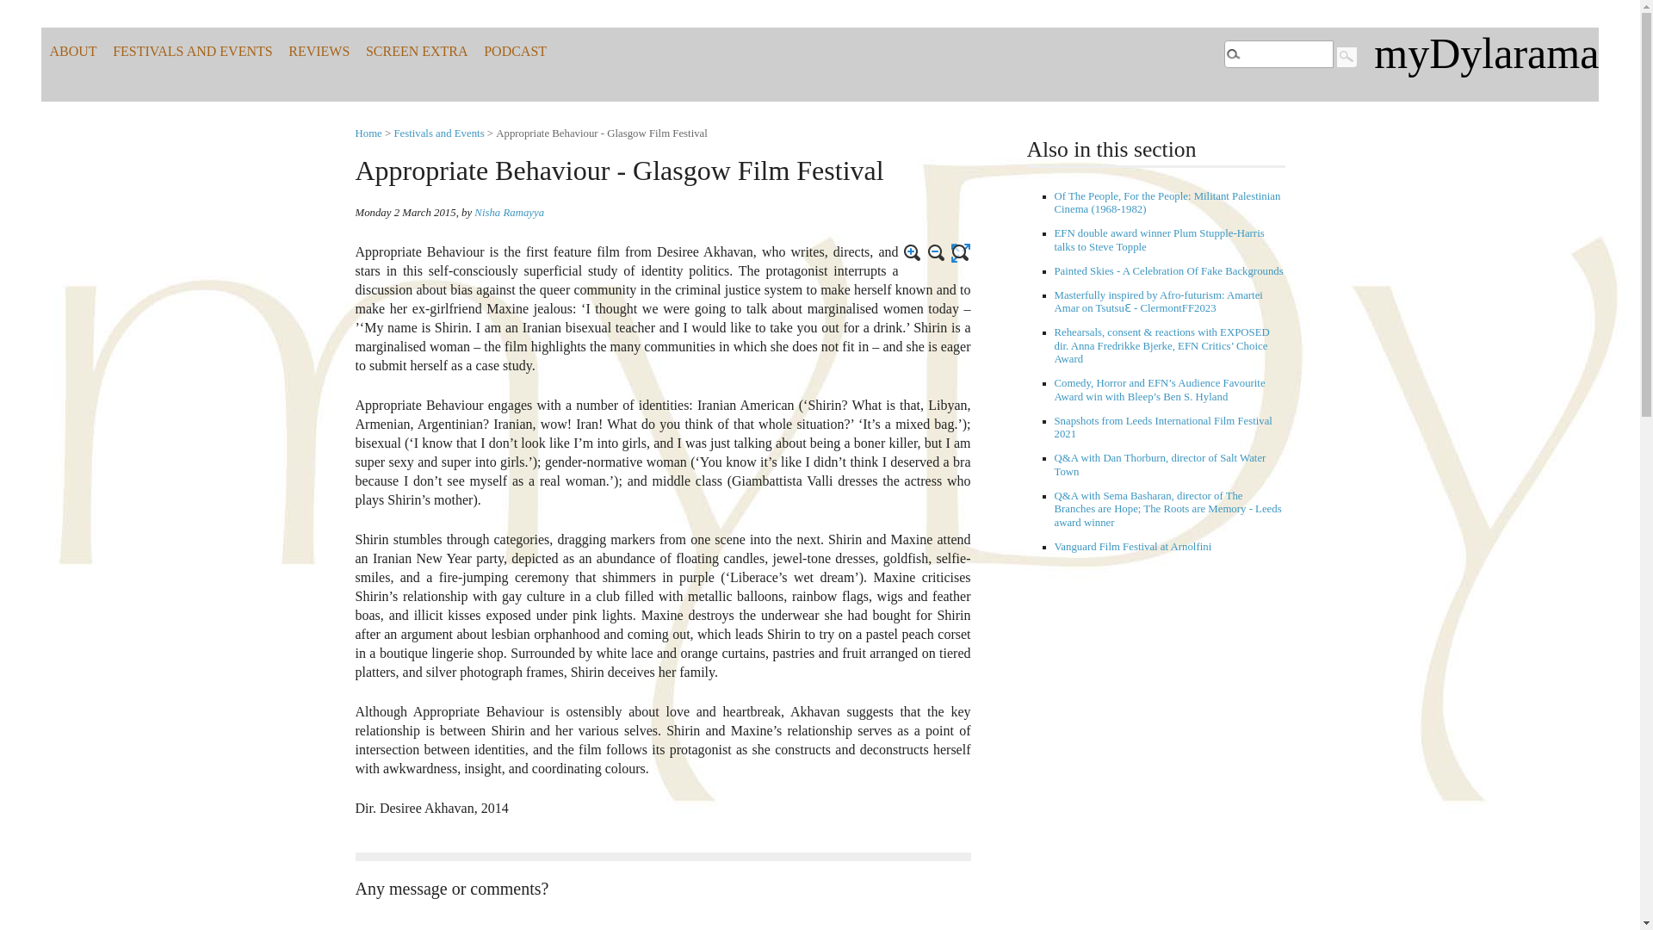  I want to click on ABOUT, so click(73, 52).